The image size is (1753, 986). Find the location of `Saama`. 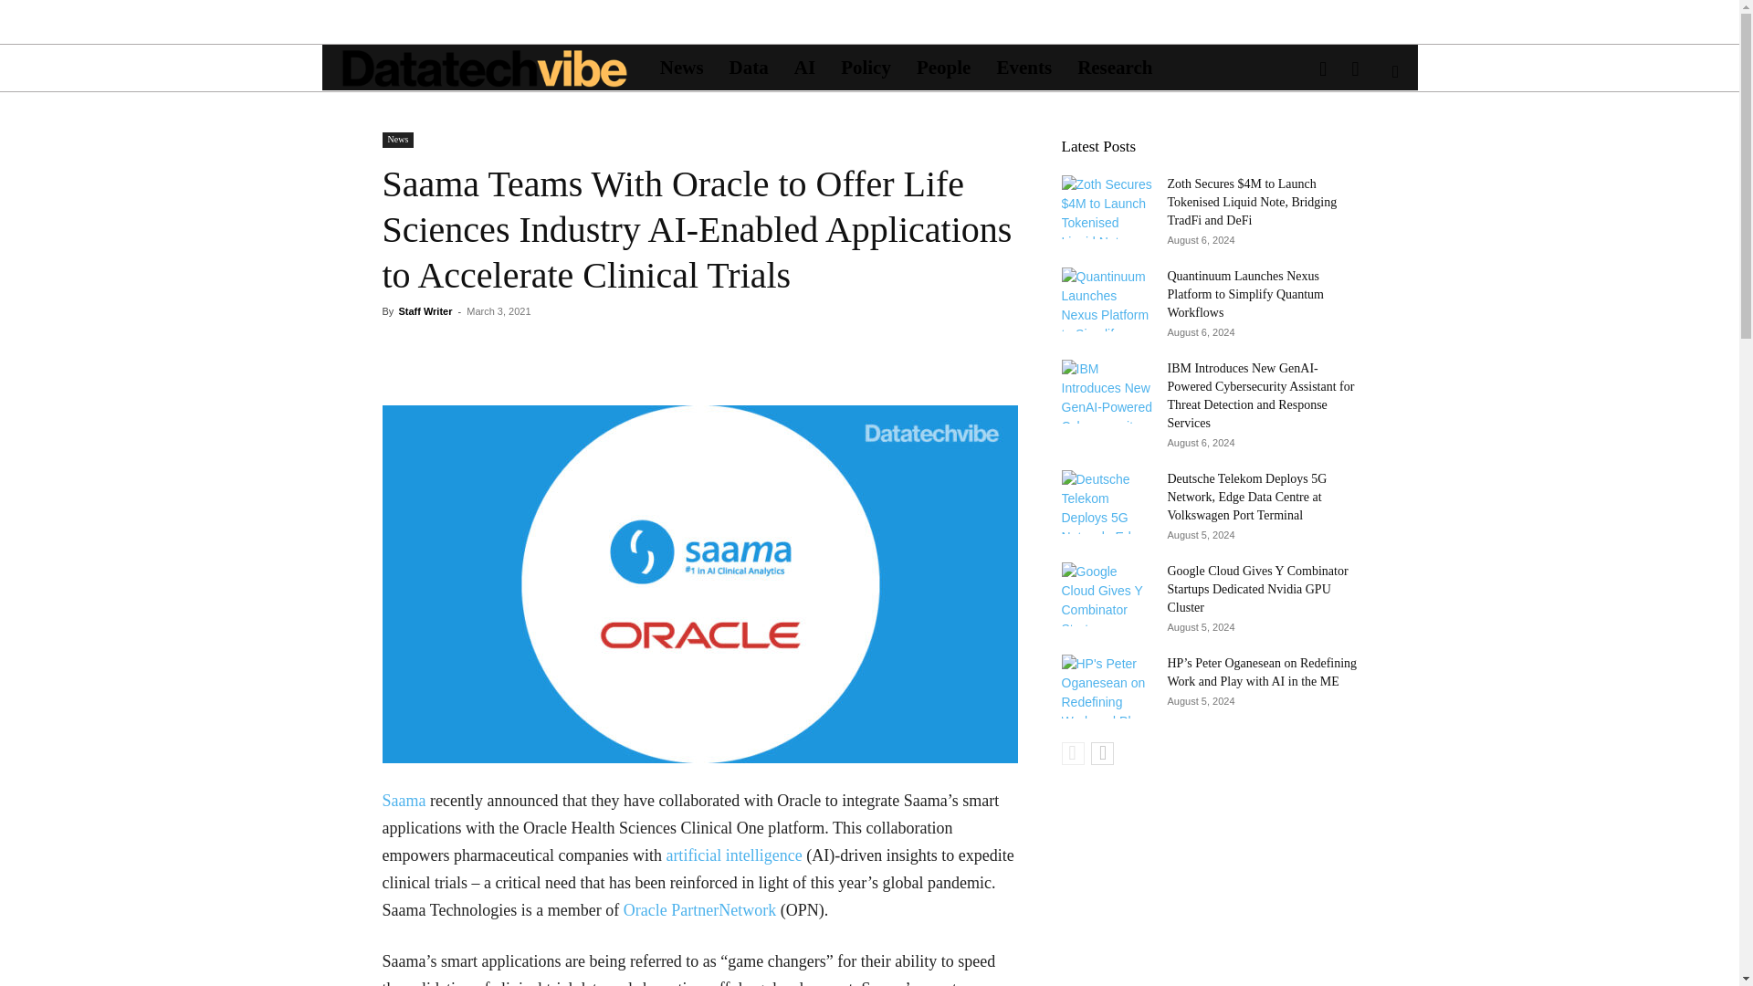

Saama is located at coordinates (404, 800).